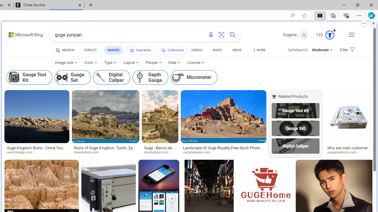 The width and height of the screenshot is (378, 212). What do you see at coordinates (233, 35) in the screenshot?
I see `Search button` at bounding box center [233, 35].